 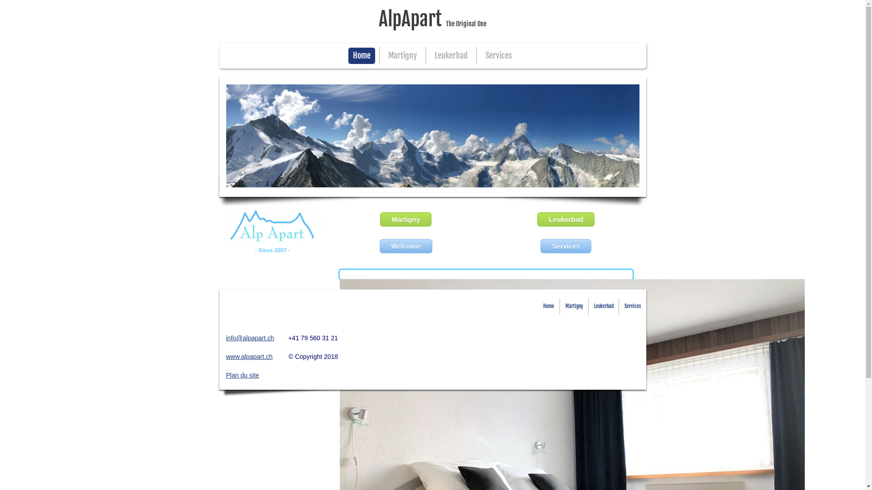 What do you see at coordinates (574, 307) in the screenshot?
I see `Martigny` at bounding box center [574, 307].